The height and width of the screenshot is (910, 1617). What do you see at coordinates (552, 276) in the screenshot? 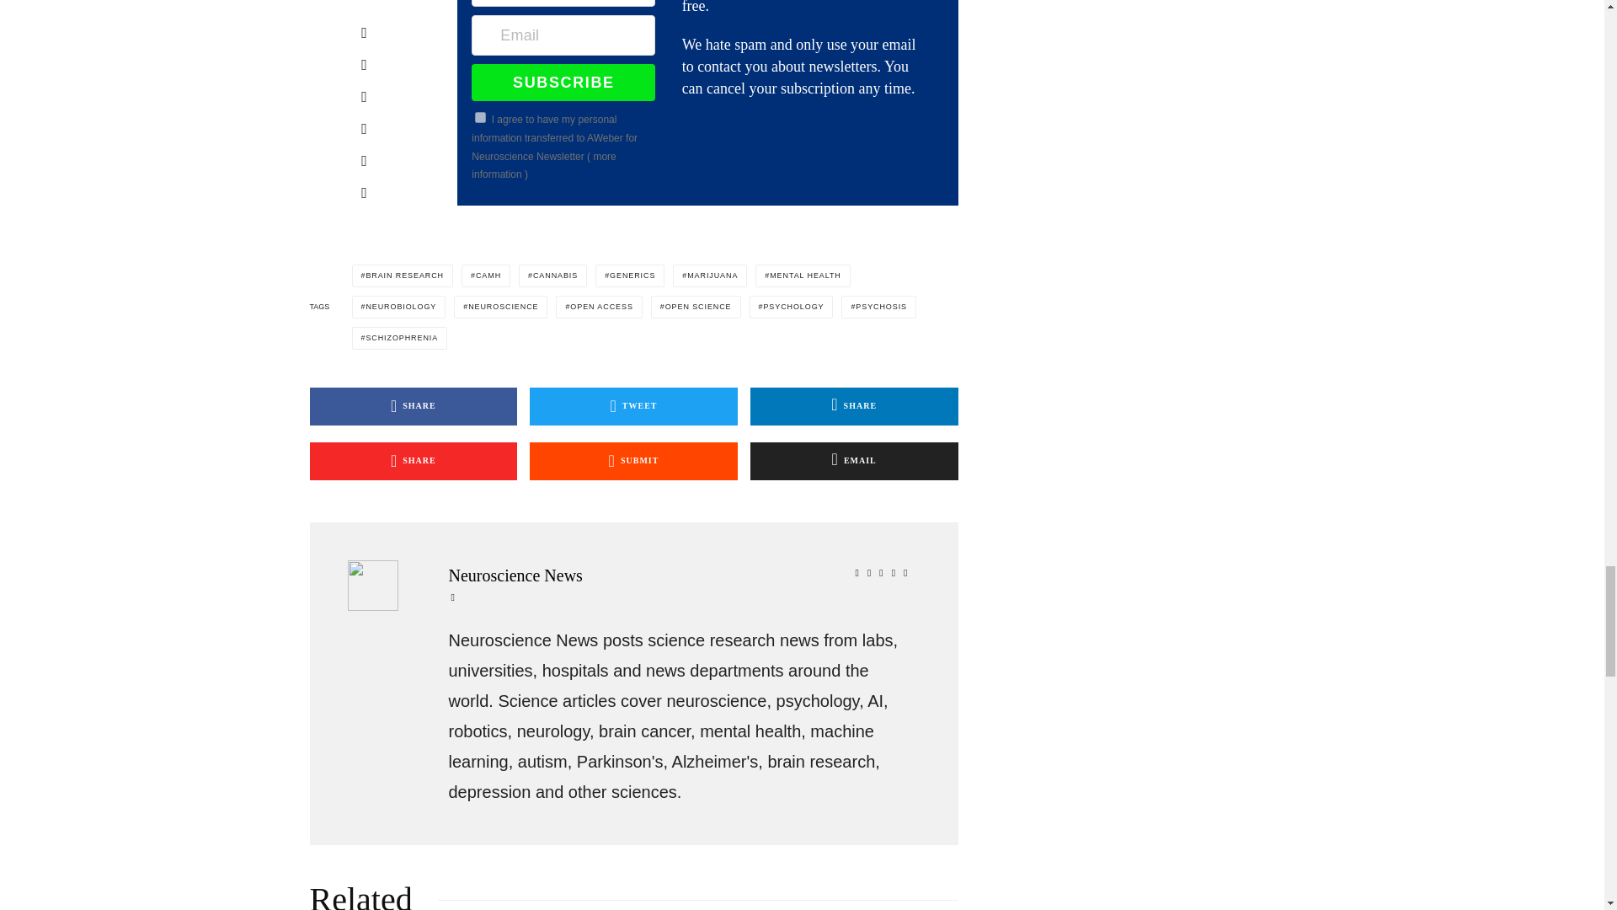
I see `CANNABIS` at bounding box center [552, 276].